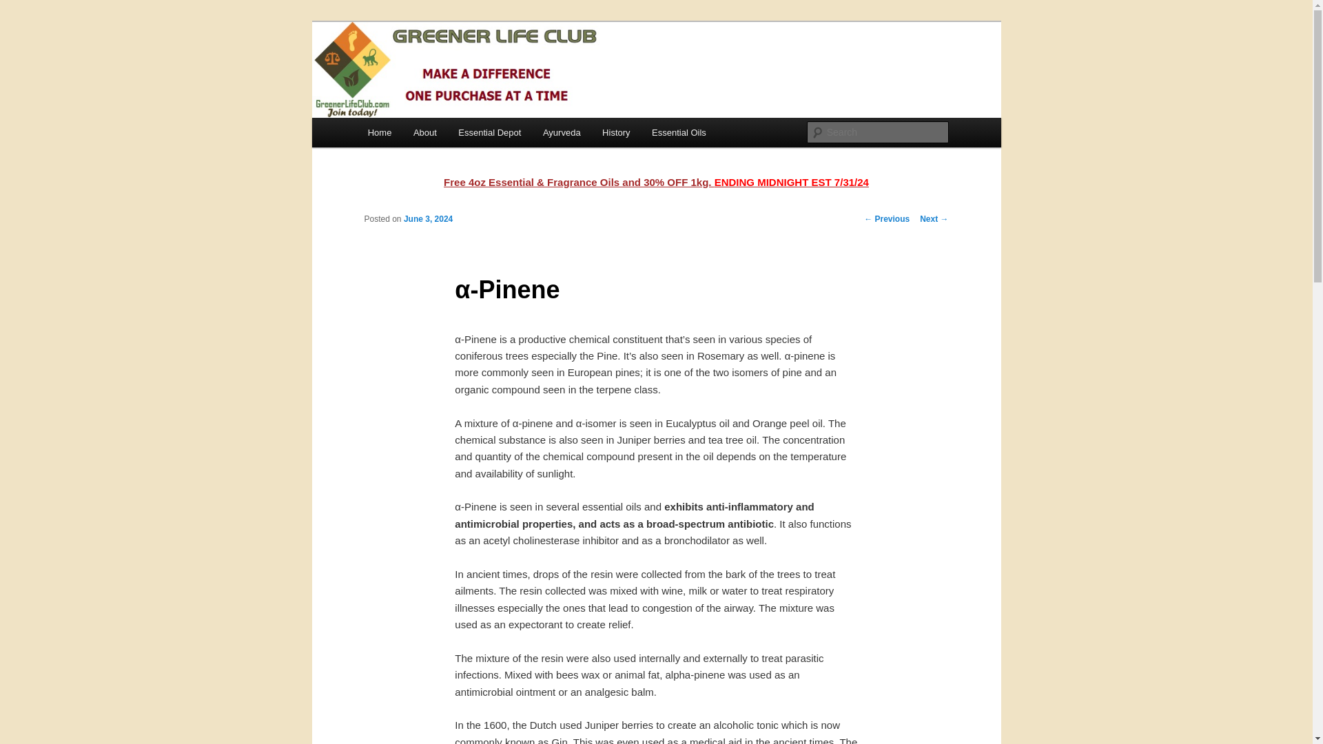 The image size is (1323, 744). Describe the element at coordinates (427, 219) in the screenshot. I see `10:12 pm` at that location.